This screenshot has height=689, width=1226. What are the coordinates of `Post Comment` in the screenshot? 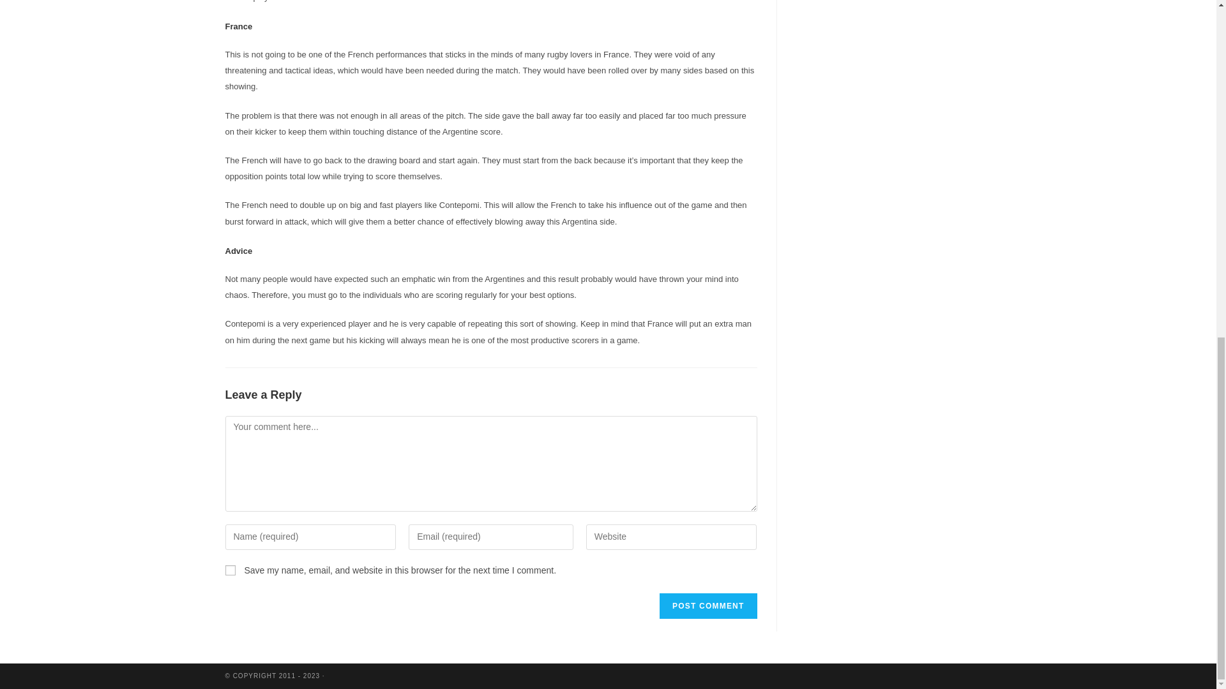 It's located at (708, 605).